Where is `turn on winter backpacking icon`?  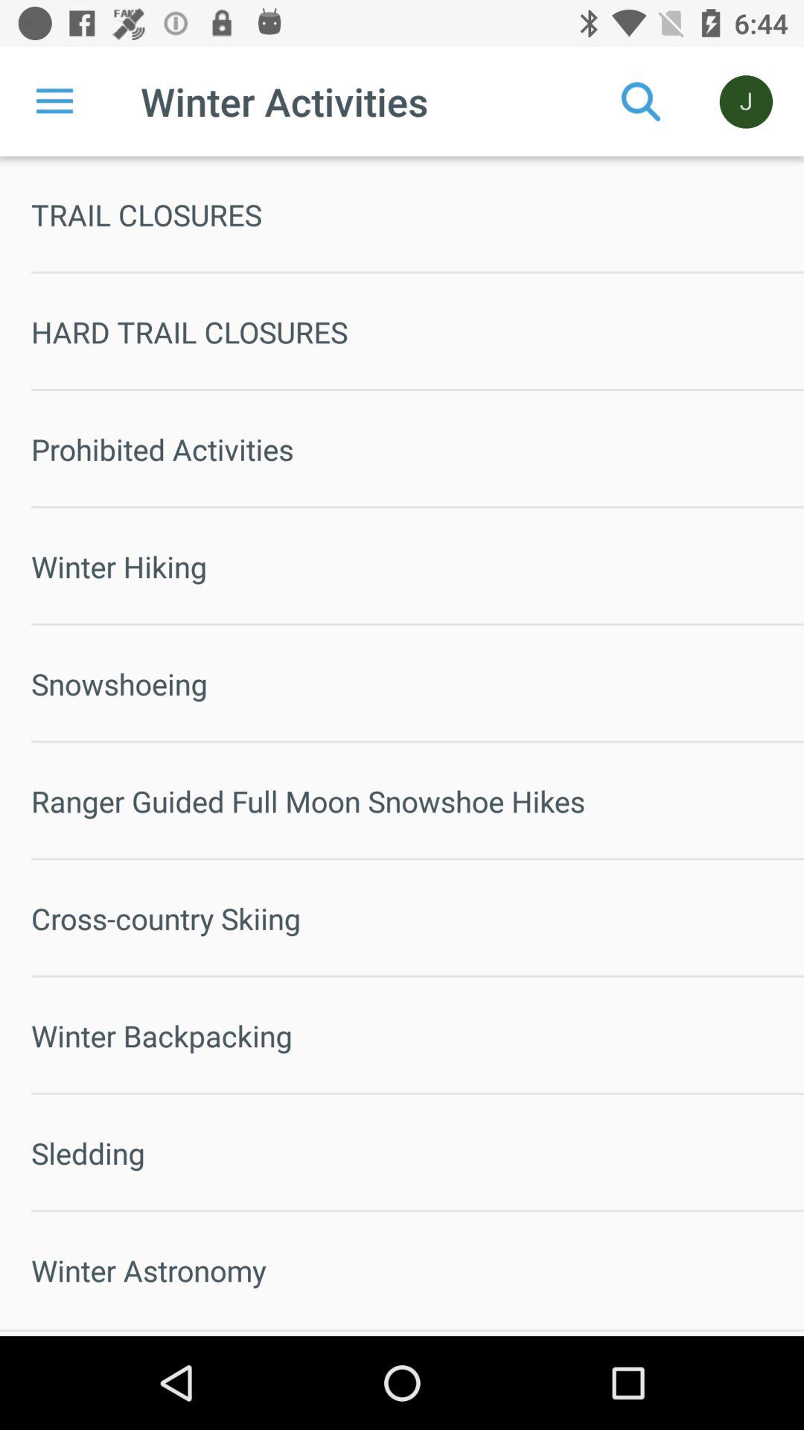 turn on winter backpacking icon is located at coordinates (418, 1035).